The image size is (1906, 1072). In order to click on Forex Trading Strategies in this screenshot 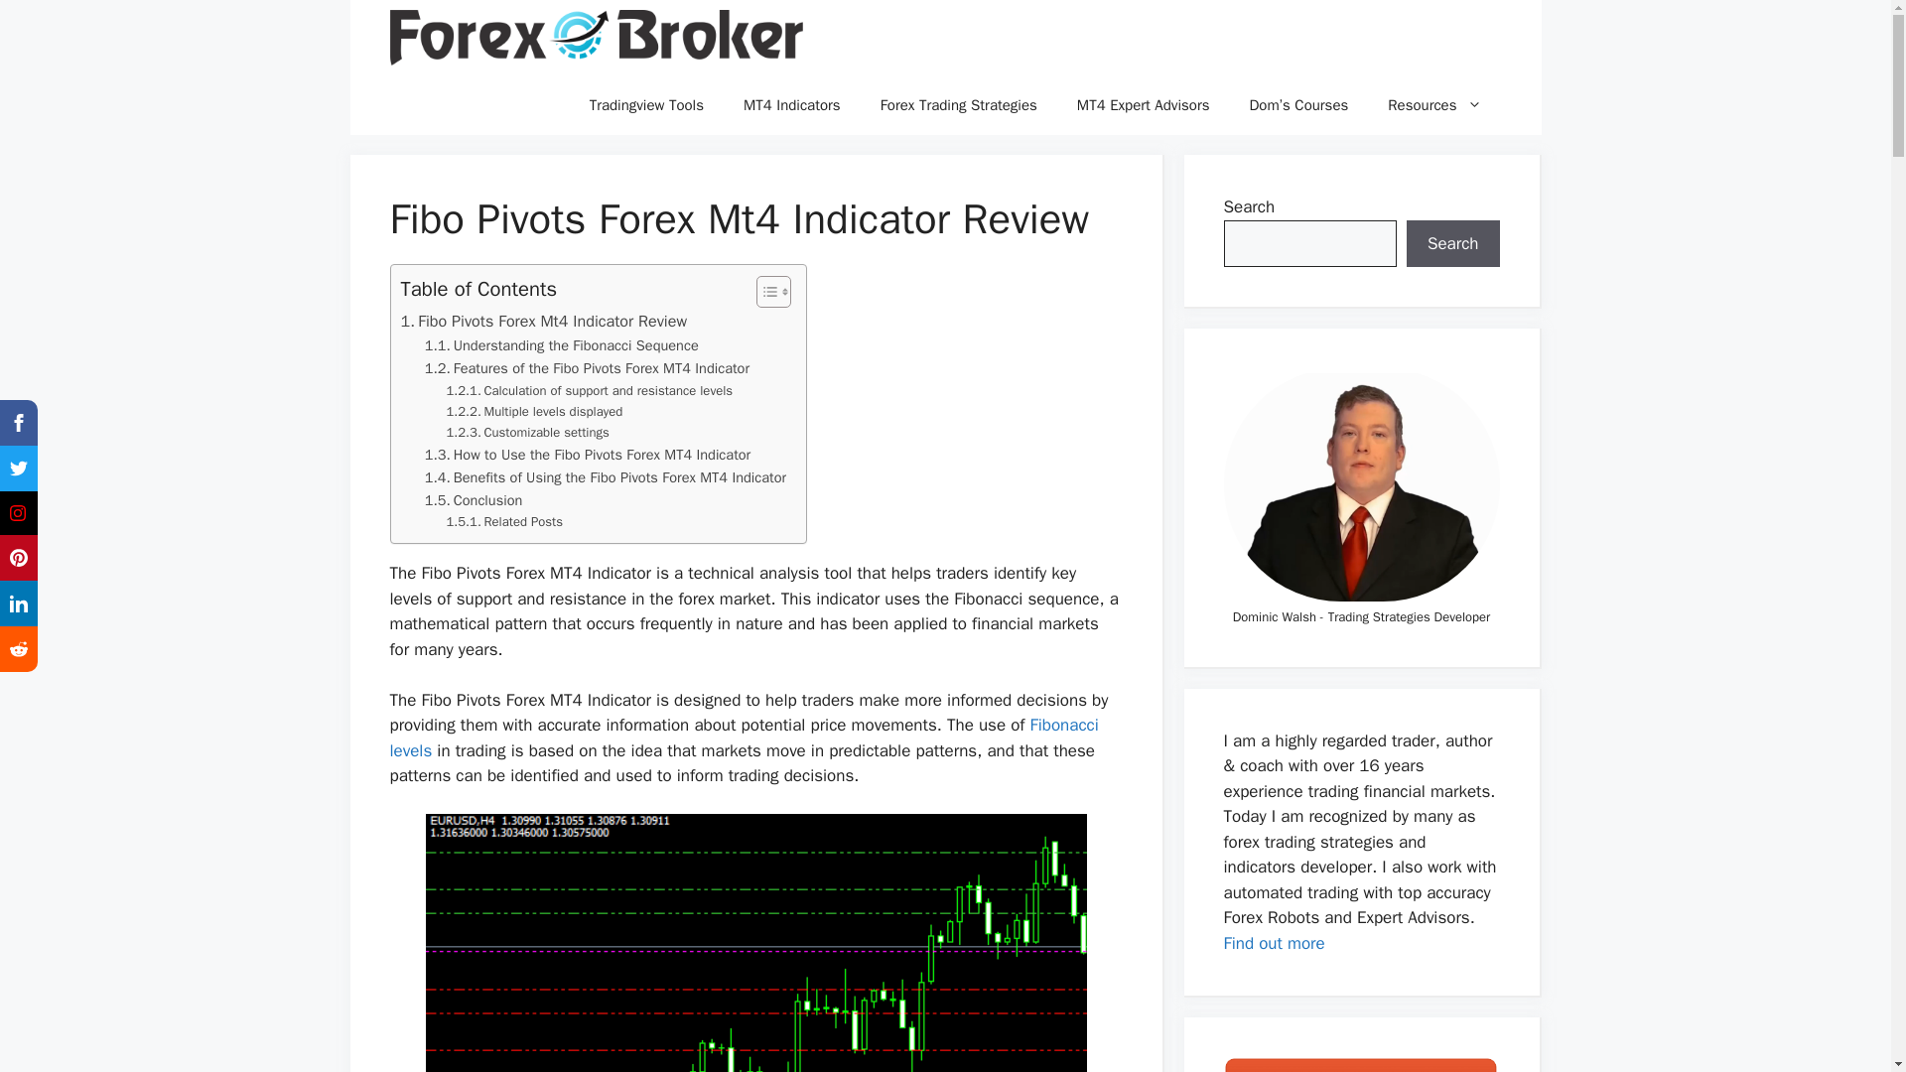, I will do `click(959, 105)`.